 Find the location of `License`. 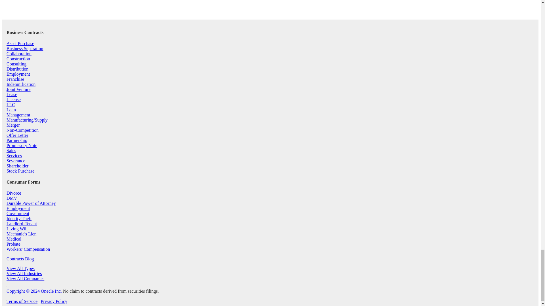

License is located at coordinates (14, 99).